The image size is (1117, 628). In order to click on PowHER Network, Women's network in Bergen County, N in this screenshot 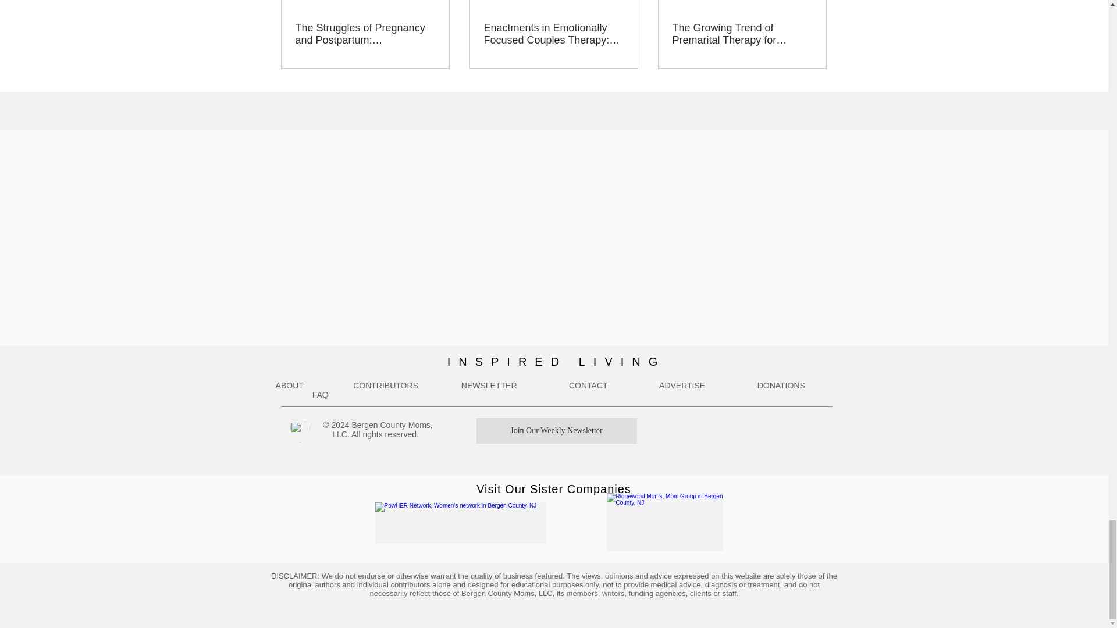, I will do `click(460, 523)`.